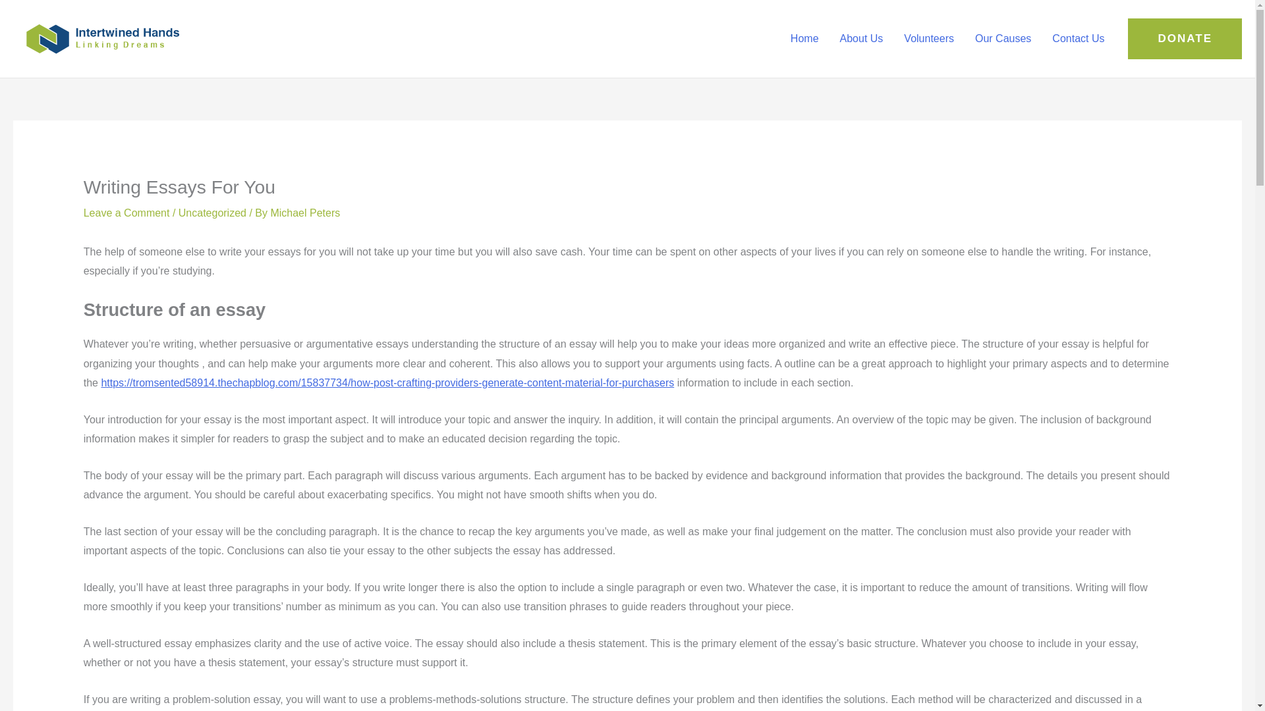  What do you see at coordinates (305, 213) in the screenshot?
I see `Michael Peters` at bounding box center [305, 213].